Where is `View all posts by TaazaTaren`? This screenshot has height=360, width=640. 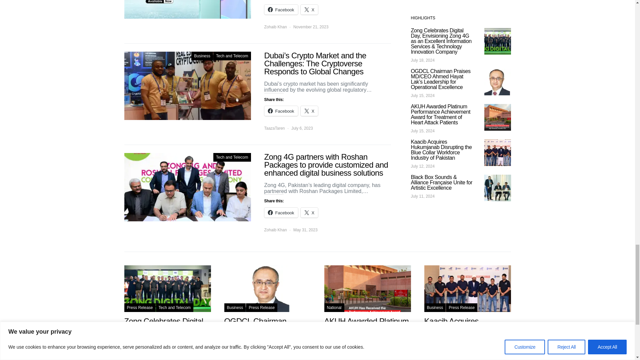 View all posts by TaazaTaren is located at coordinates (274, 128).